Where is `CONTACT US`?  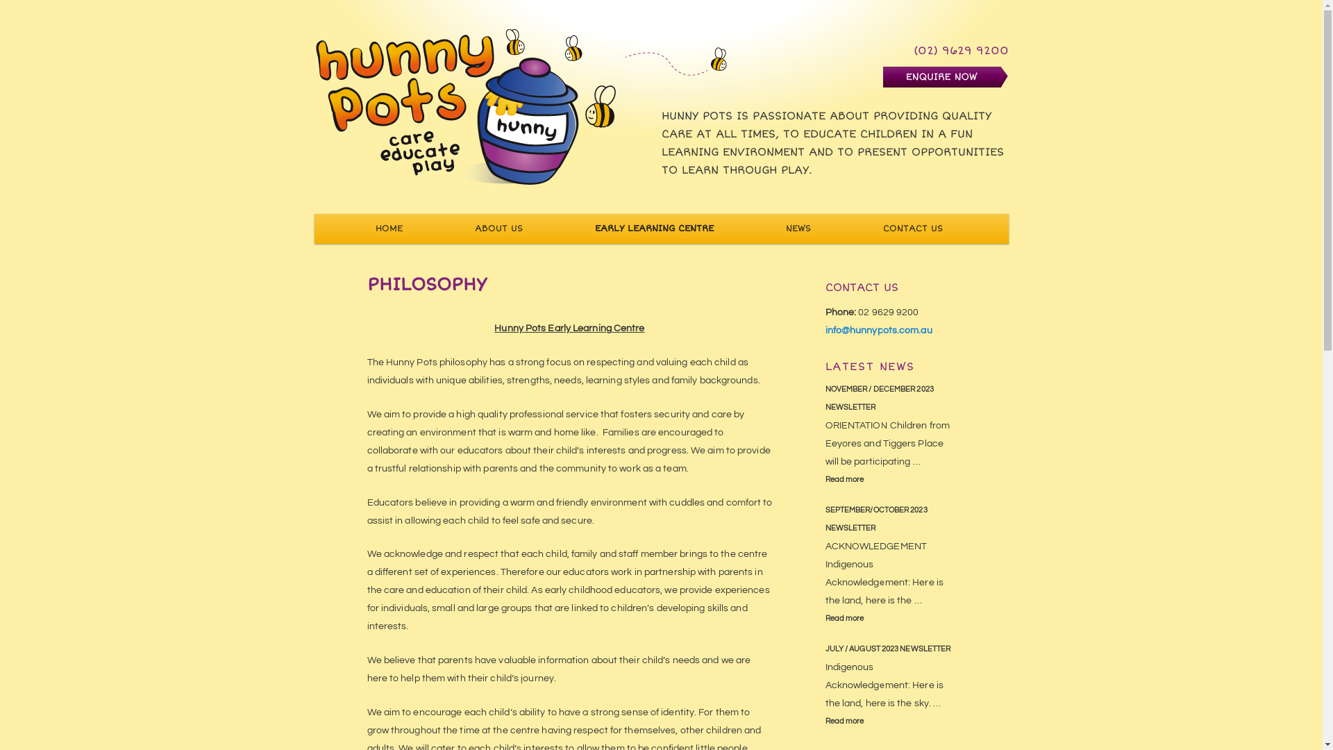 CONTACT US is located at coordinates (913, 229).